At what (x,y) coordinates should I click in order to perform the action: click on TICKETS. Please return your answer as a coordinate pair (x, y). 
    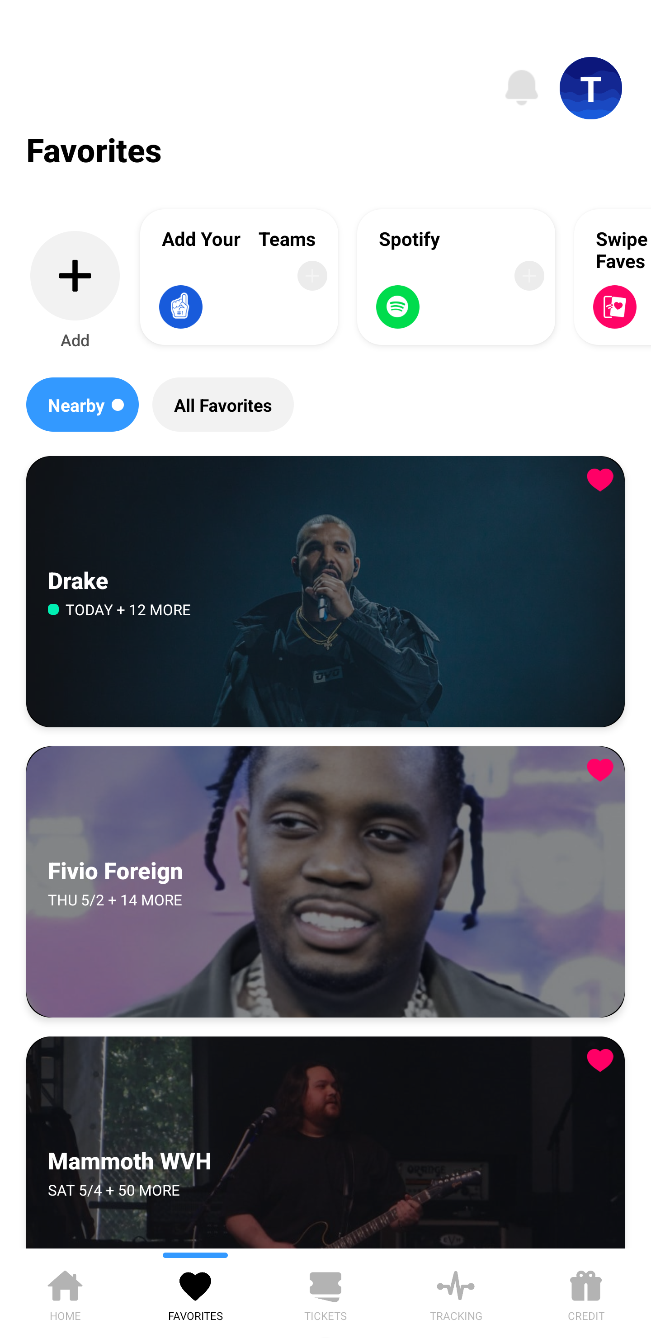
    Looking at the image, I should click on (325, 1293).